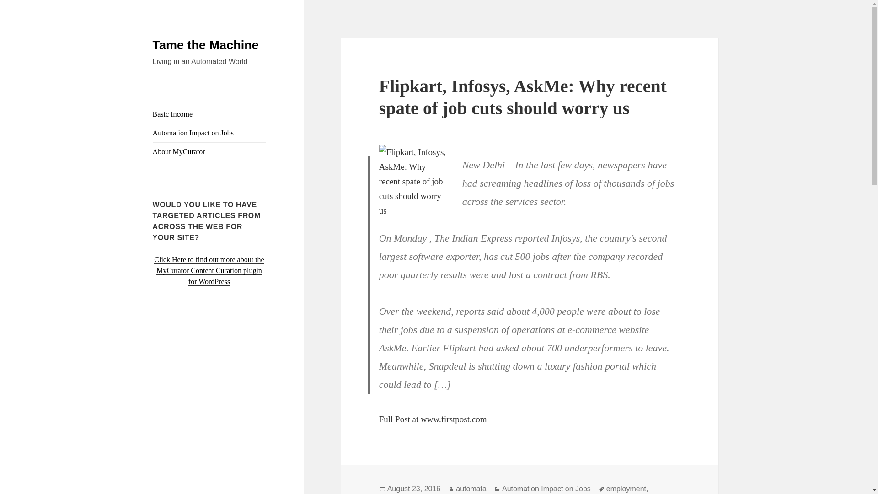 The image size is (878, 494). Describe the element at coordinates (209, 114) in the screenshot. I see `Basic Income` at that location.